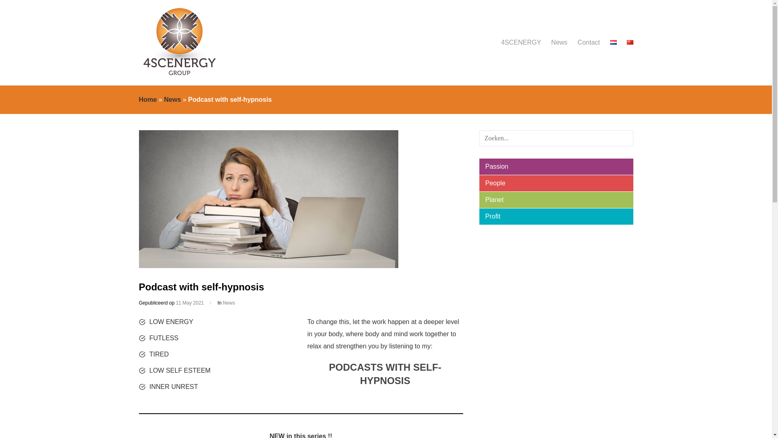 The height and width of the screenshot is (438, 778). Describe the element at coordinates (556, 183) in the screenshot. I see `People` at that location.